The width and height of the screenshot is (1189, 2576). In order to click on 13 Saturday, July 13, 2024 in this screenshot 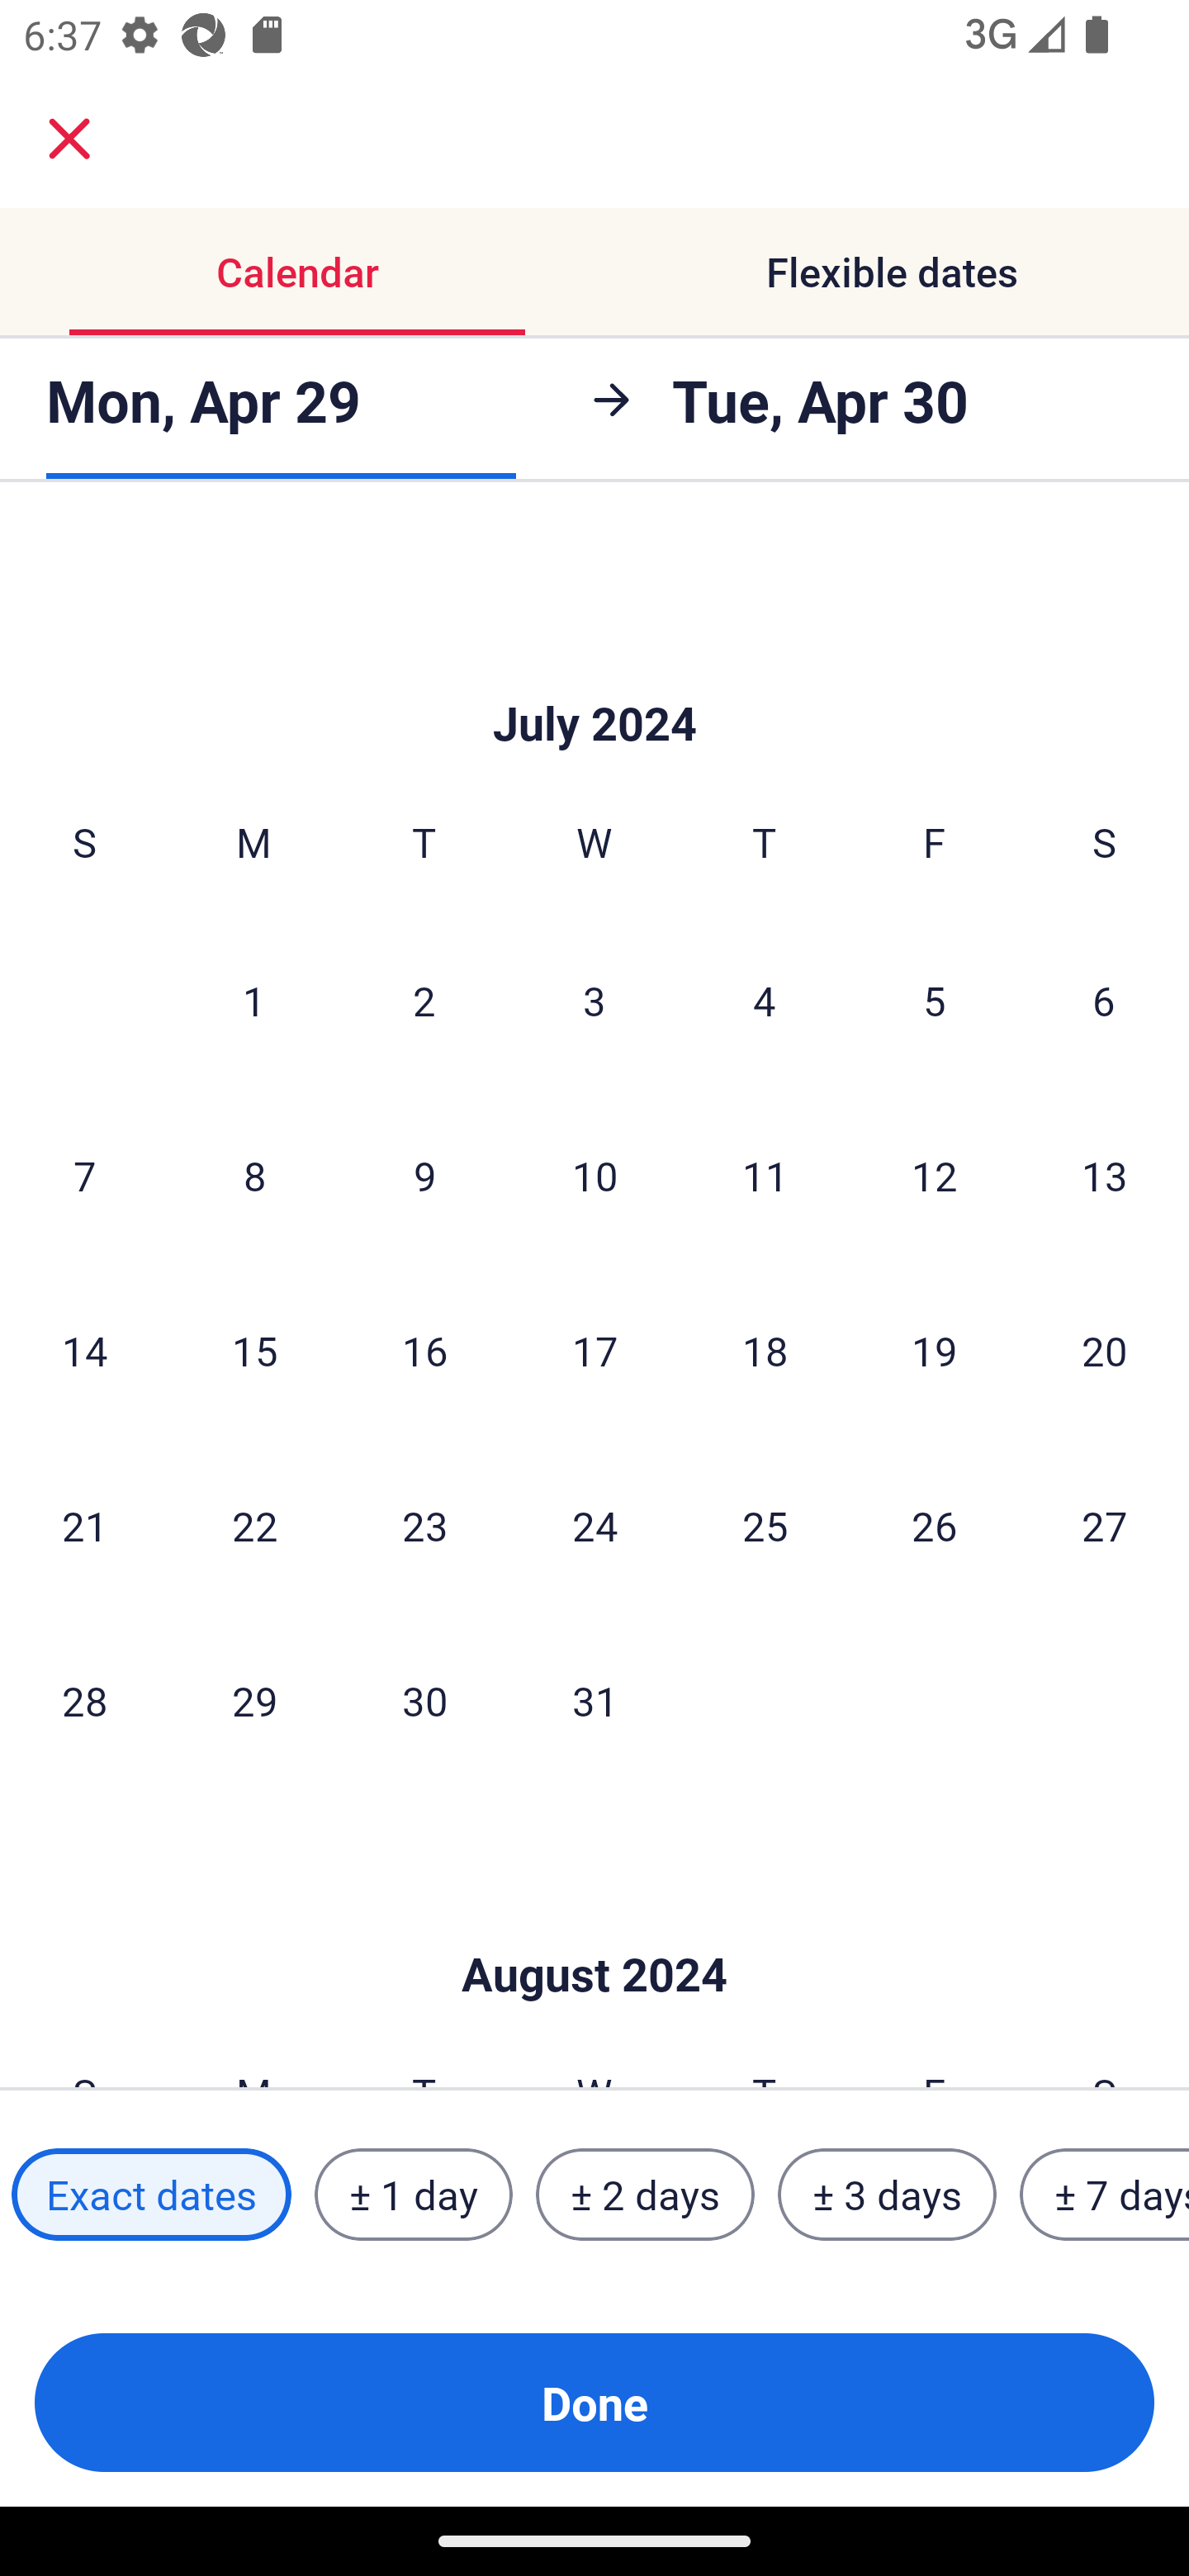, I will do `click(1105, 1174)`.